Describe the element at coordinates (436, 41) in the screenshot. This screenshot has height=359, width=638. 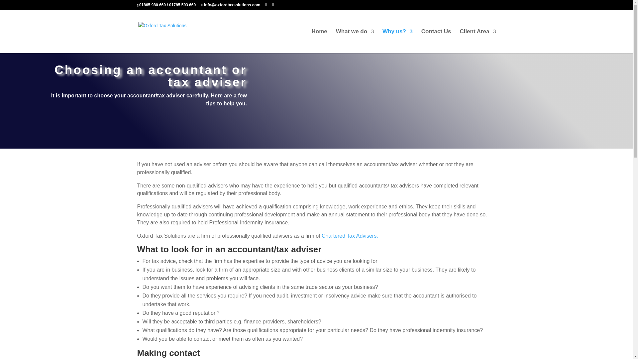
I see `Contact Us` at that location.